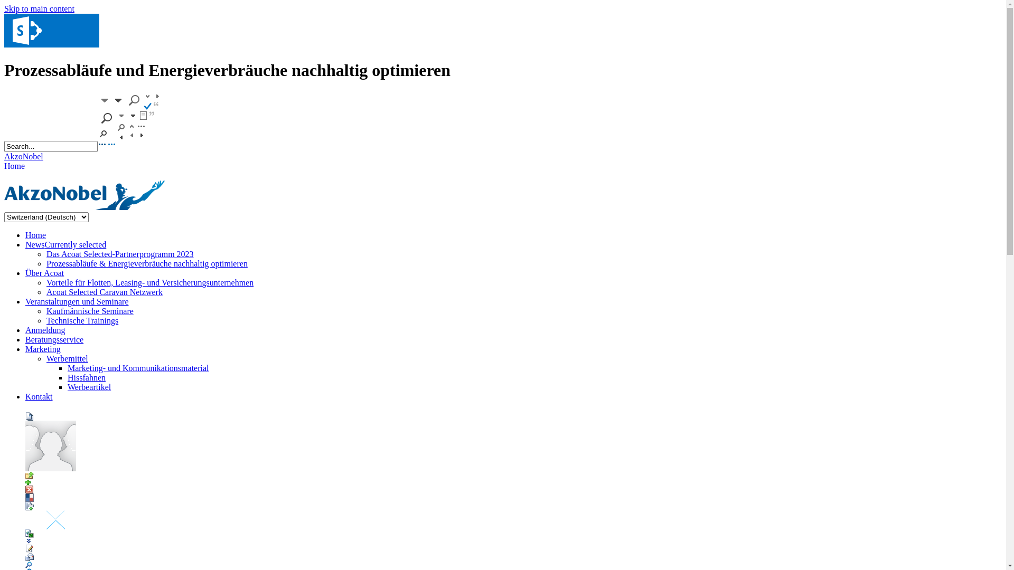 The image size is (1014, 570). Describe the element at coordinates (54, 339) in the screenshot. I see `Beratungsservice` at that location.